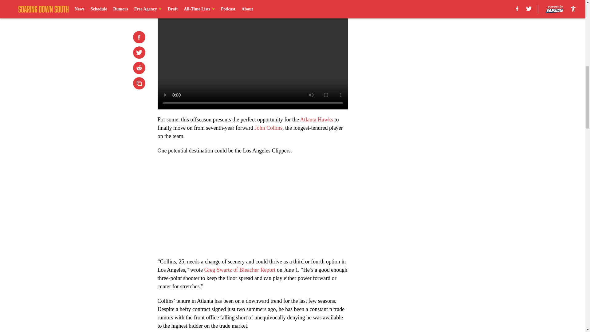 The height and width of the screenshot is (332, 590). Describe the element at coordinates (425, 130) in the screenshot. I see `3rd party ad content` at that location.